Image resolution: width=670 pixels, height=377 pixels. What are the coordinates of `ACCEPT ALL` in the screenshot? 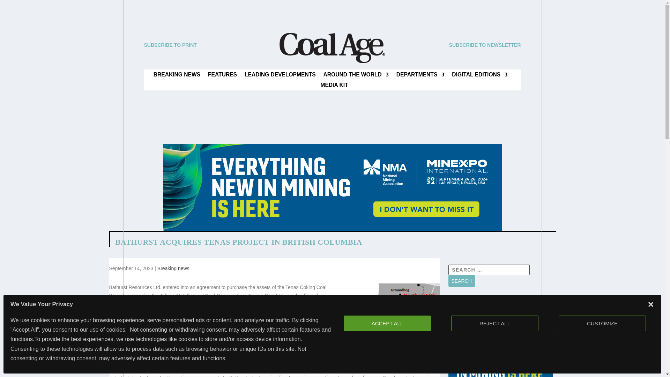 It's located at (387, 323).